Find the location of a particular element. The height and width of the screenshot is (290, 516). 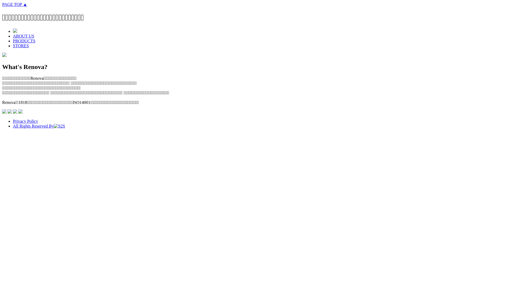

STORES is located at coordinates (21, 46).